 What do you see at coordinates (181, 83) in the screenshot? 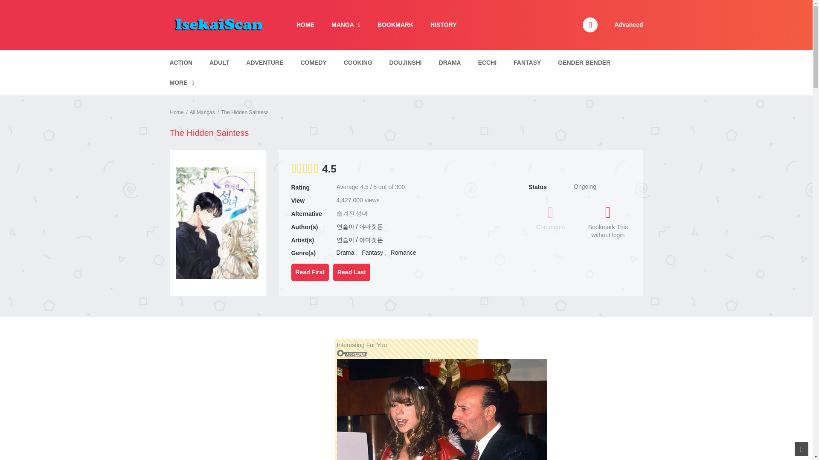
I see `MORE` at bounding box center [181, 83].